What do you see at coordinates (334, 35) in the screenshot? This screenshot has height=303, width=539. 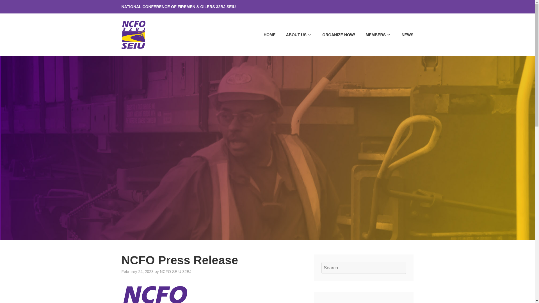 I see `ORGANIZE NOW!` at bounding box center [334, 35].